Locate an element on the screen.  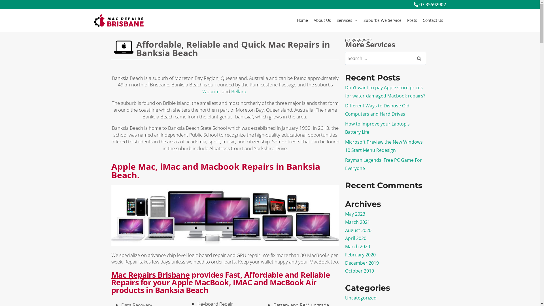
March 2021 is located at coordinates (358, 222).